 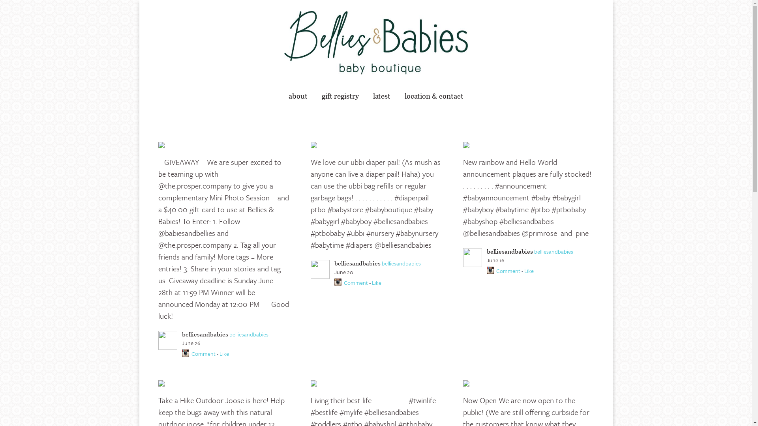 I want to click on Like, so click(x=529, y=271).